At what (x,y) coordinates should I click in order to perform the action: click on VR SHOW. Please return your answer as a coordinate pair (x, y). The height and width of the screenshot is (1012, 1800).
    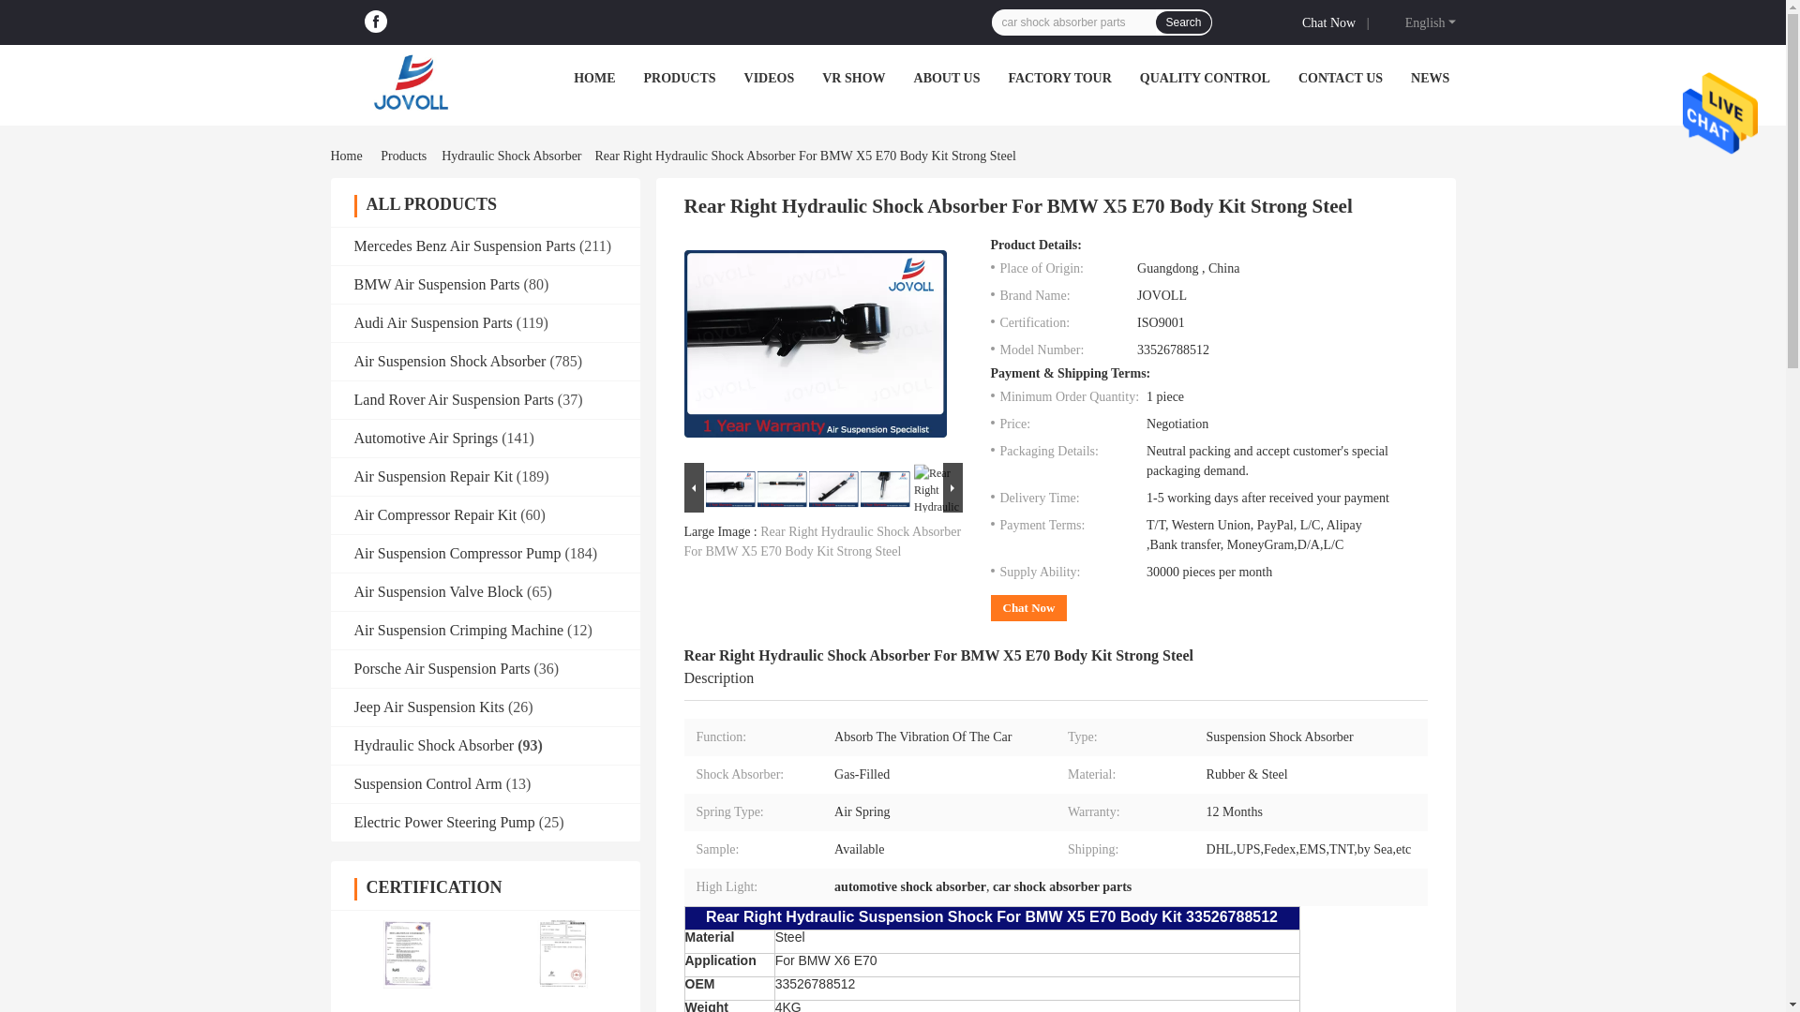
    Looking at the image, I should click on (853, 77).